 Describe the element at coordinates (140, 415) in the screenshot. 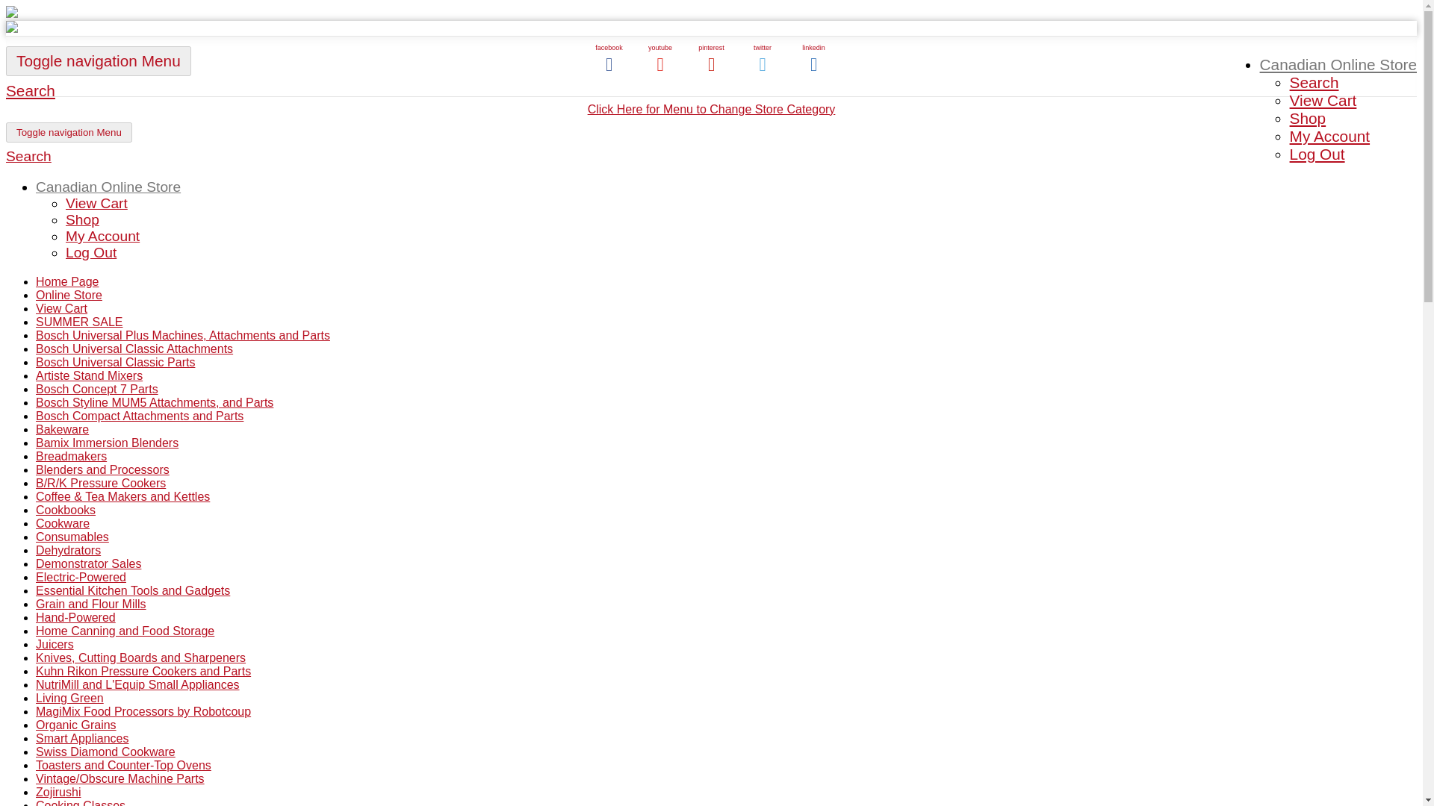

I see `Bosch Compact Attachments and Parts` at that location.